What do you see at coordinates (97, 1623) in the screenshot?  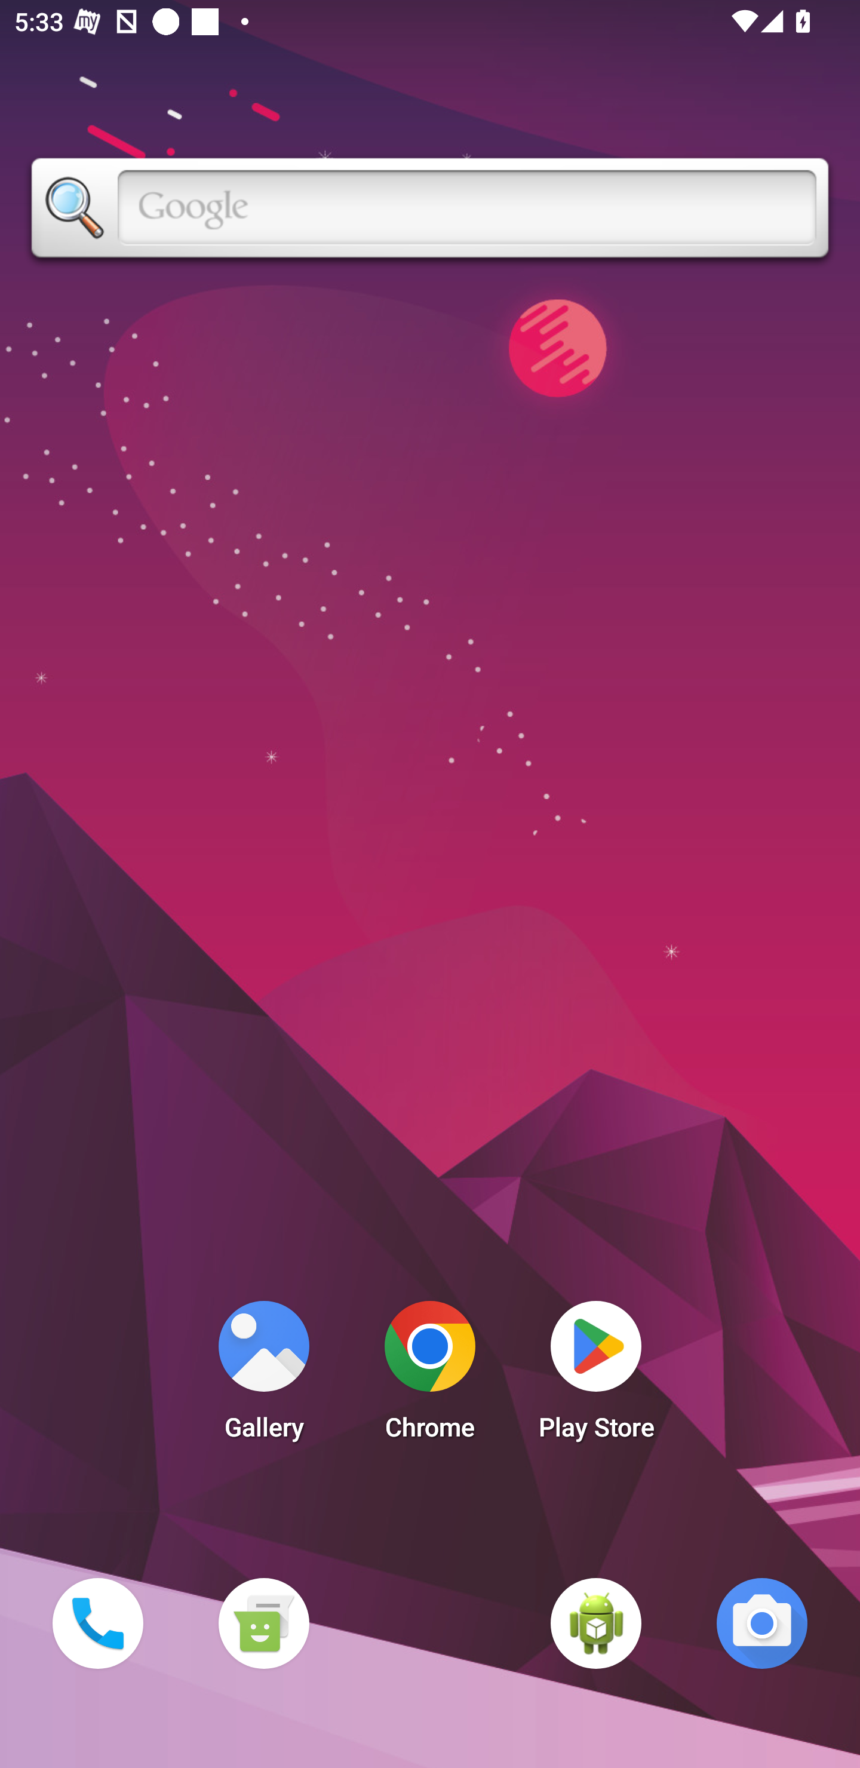 I see `Phone` at bounding box center [97, 1623].